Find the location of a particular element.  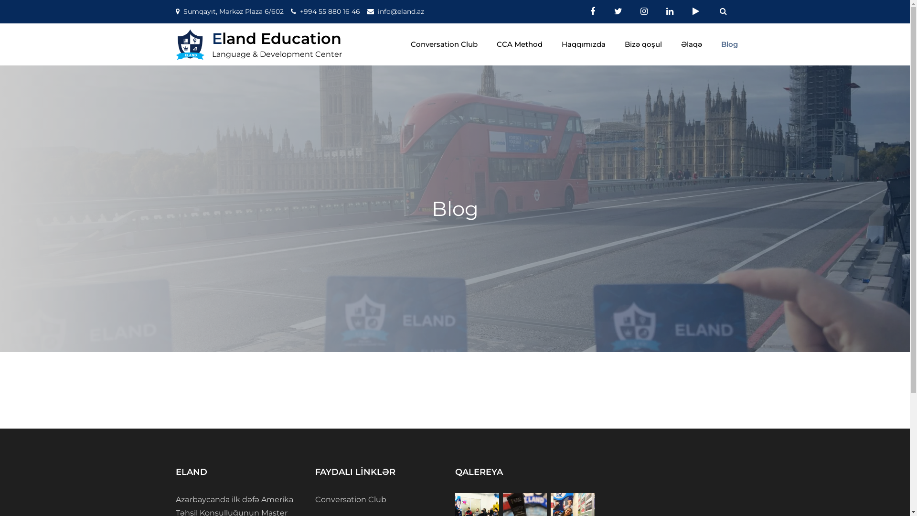

Conversation Club is located at coordinates (351, 500).